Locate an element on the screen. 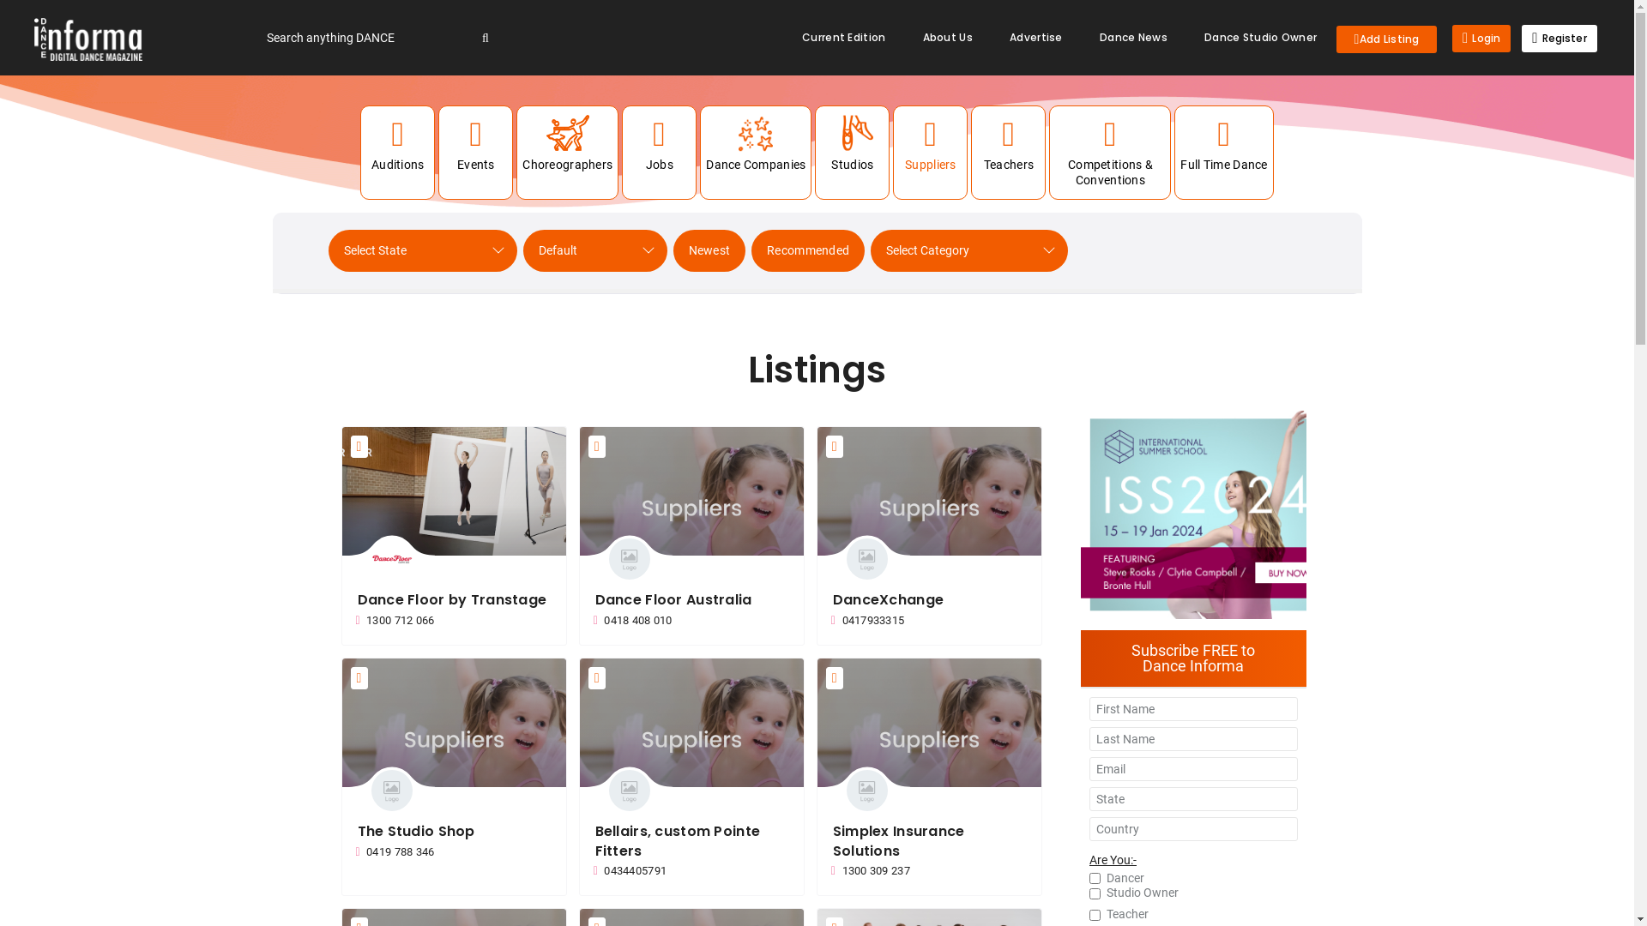 The height and width of the screenshot is (926, 1647). Advertise is located at coordinates (1036, 38).